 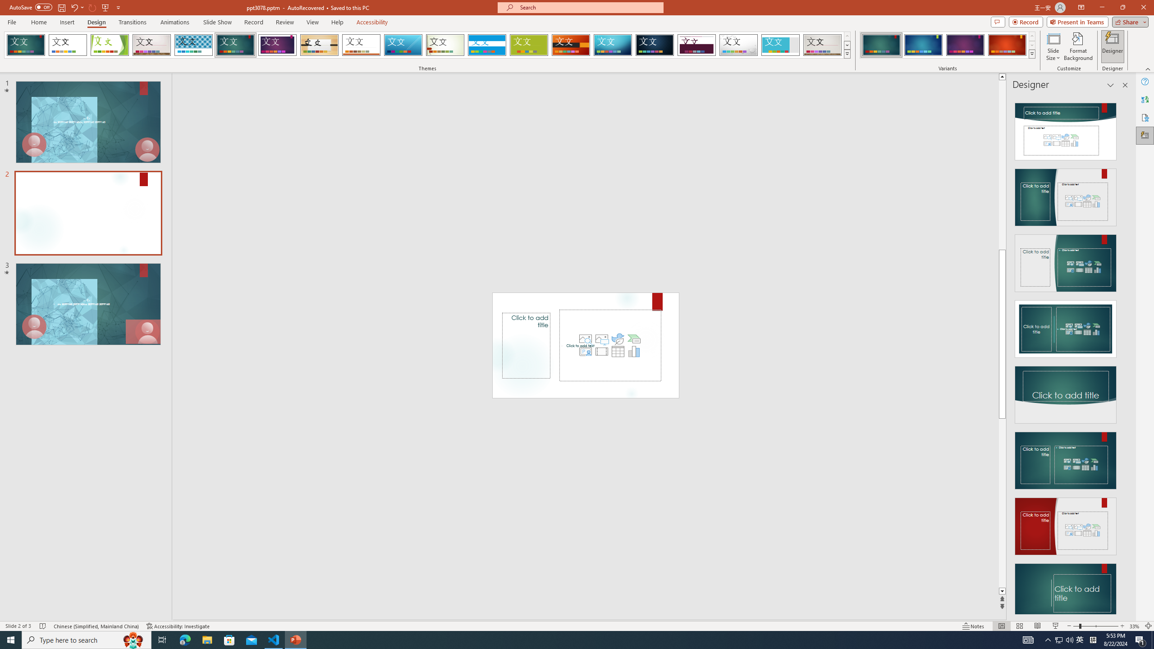 What do you see at coordinates (278, 45) in the screenshot?
I see `Ion Boardroom` at bounding box center [278, 45].